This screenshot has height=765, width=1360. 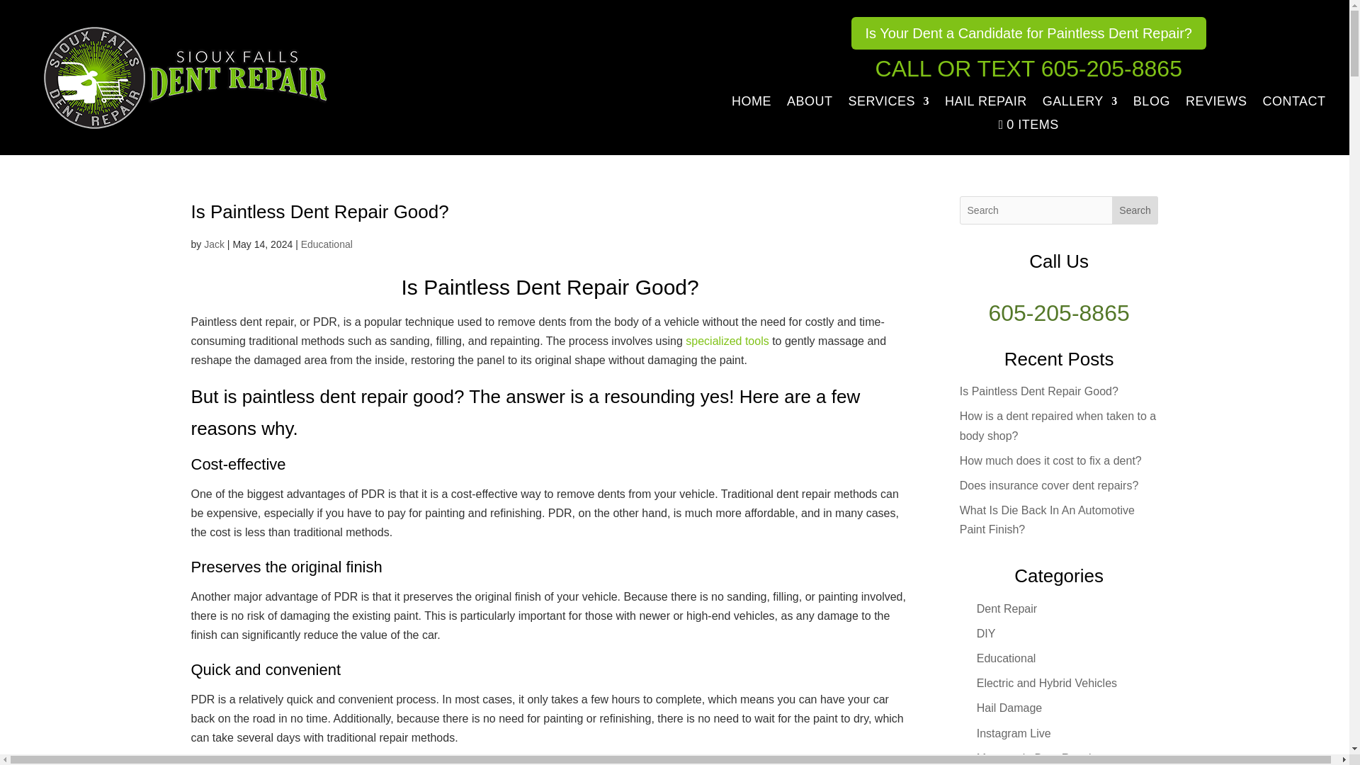 I want to click on SERVICES, so click(x=888, y=103).